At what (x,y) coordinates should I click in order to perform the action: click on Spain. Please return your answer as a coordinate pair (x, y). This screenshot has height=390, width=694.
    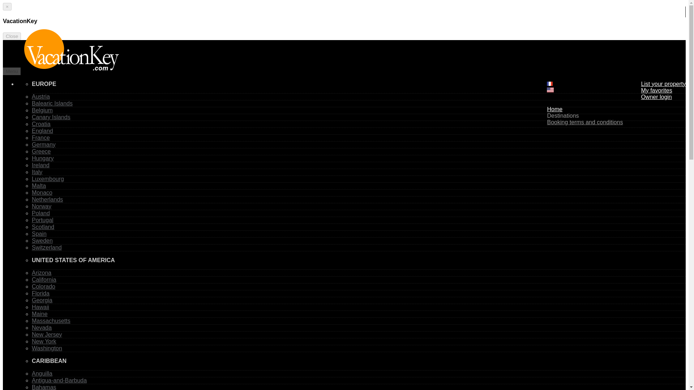
    Looking at the image, I should click on (39, 234).